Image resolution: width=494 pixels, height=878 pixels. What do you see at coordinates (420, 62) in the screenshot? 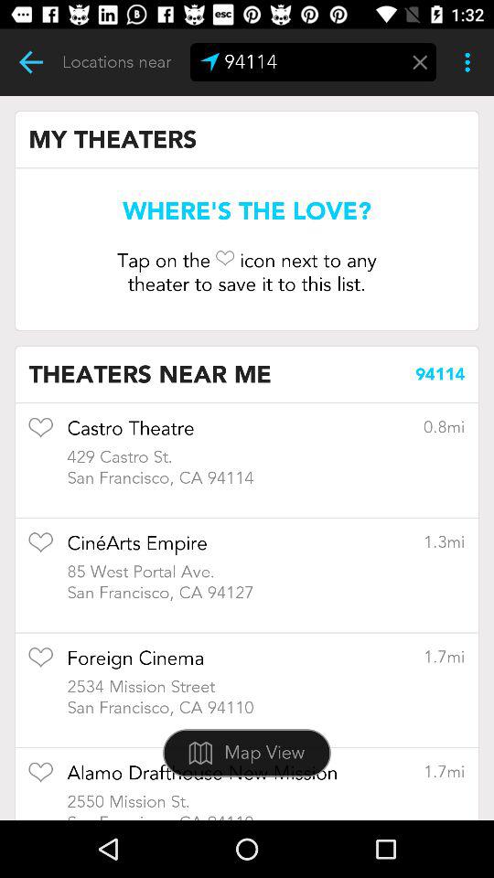
I see `erase zip code field` at bounding box center [420, 62].